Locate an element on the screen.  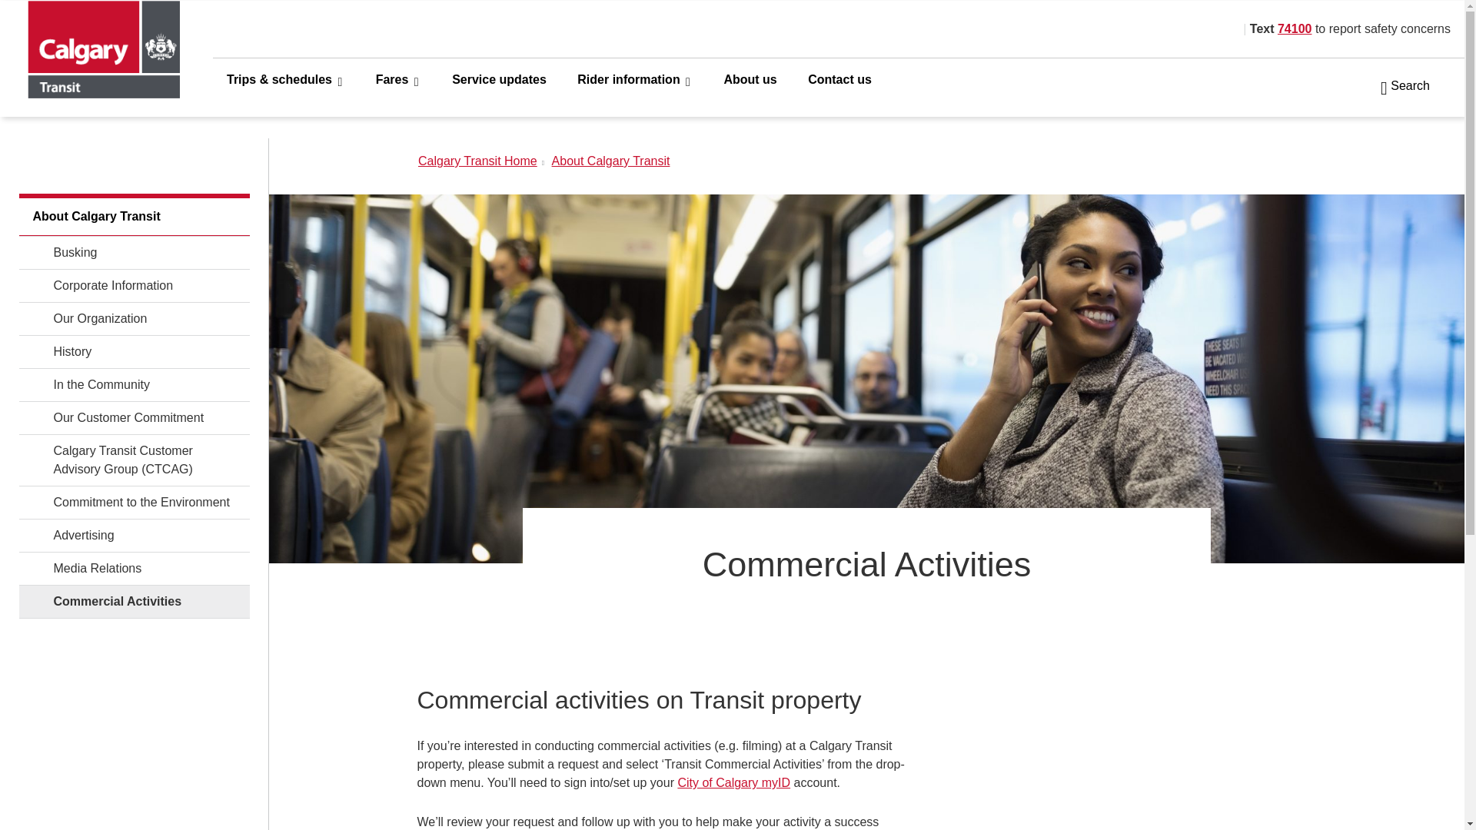
Fares is located at coordinates (398, 78).